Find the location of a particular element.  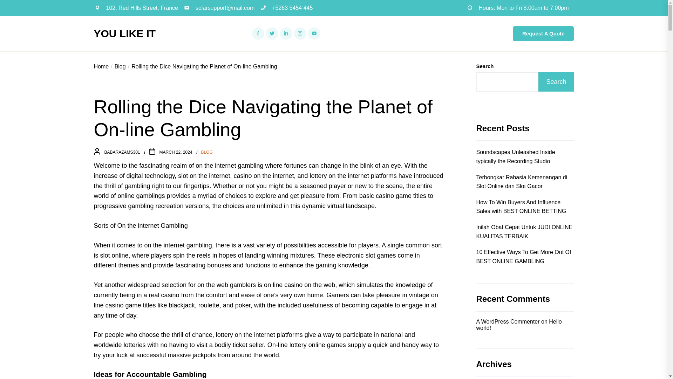

A WordPress Commenter is located at coordinates (508, 321).